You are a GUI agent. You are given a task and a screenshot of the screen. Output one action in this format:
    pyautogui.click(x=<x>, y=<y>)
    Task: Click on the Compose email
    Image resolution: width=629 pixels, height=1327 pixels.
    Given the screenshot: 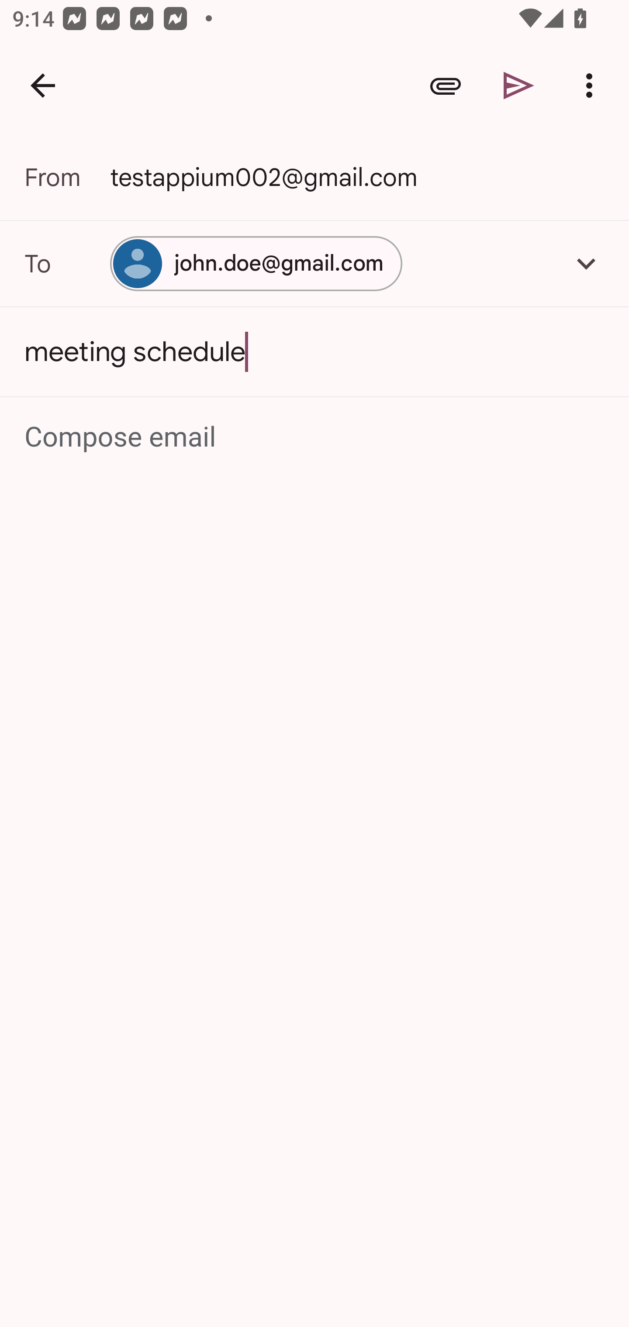 What is the action you would take?
    pyautogui.click(x=315, y=437)
    